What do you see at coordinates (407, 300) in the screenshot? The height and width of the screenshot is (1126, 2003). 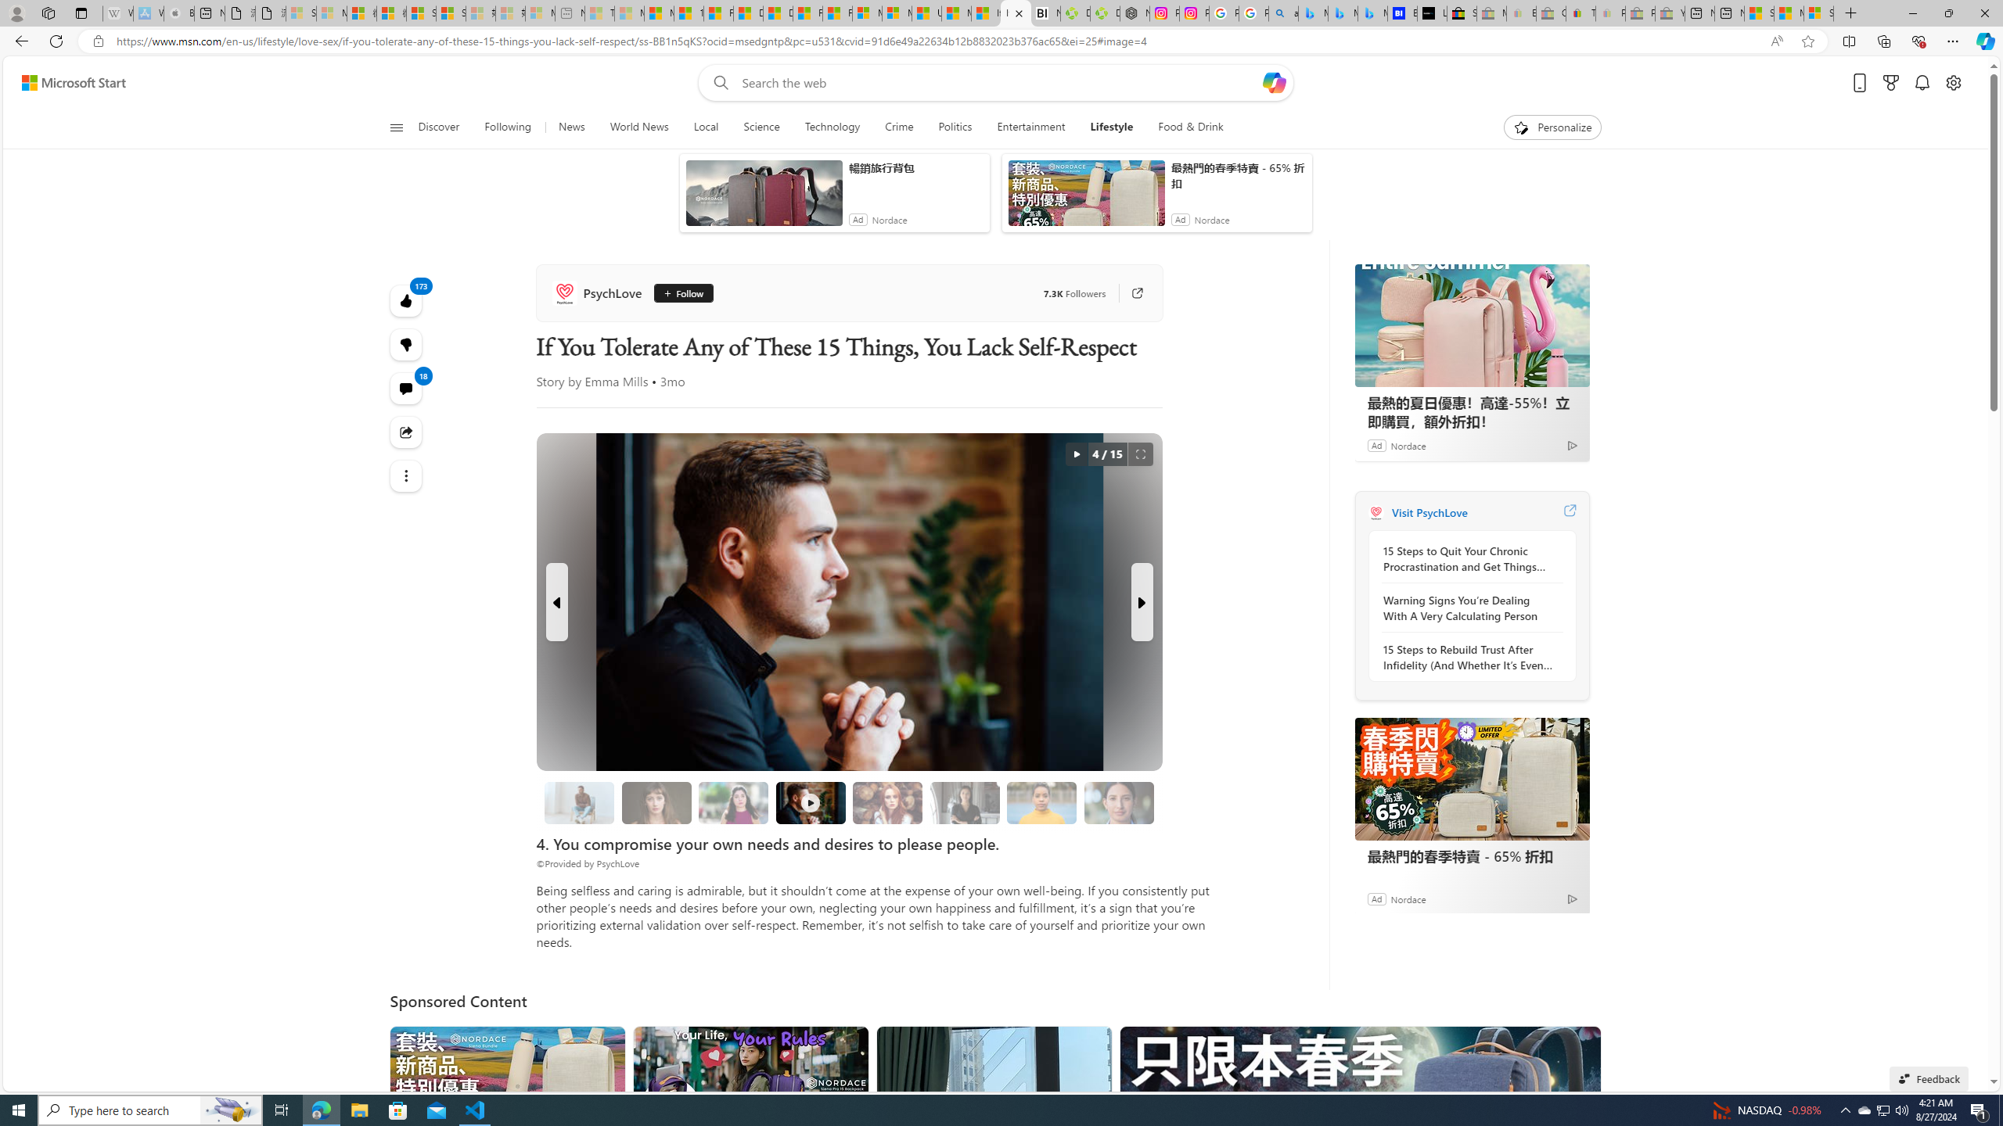 I see `173 Like` at bounding box center [407, 300].